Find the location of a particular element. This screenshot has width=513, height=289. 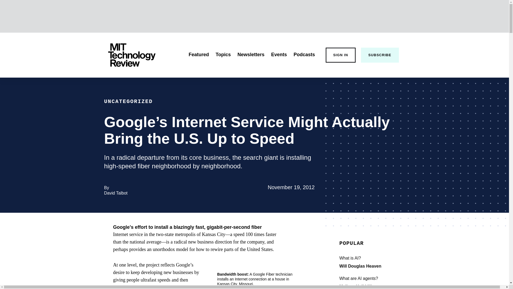

What are AI agents?  is located at coordinates (379, 278).